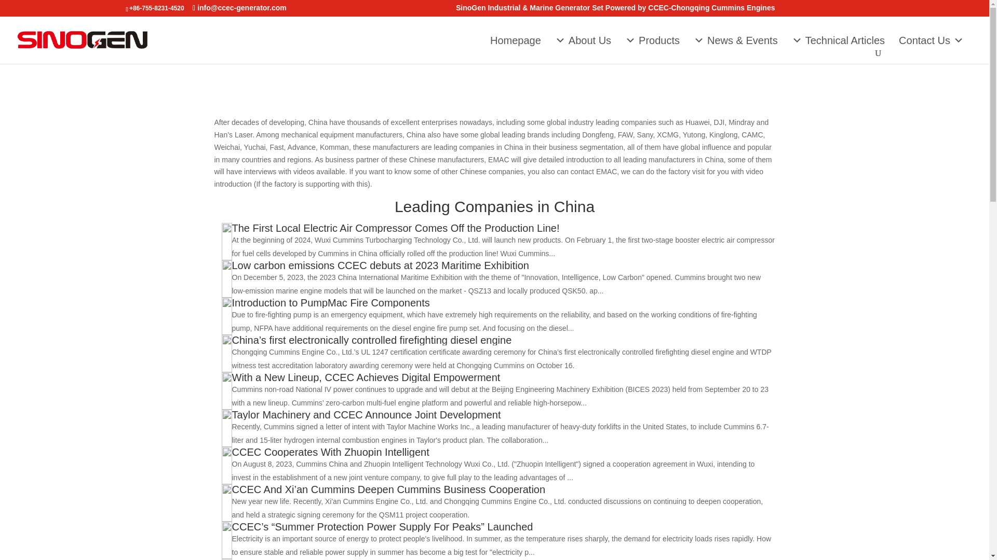 The width and height of the screenshot is (997, 560). I want to click on Products, so click(652, 40).